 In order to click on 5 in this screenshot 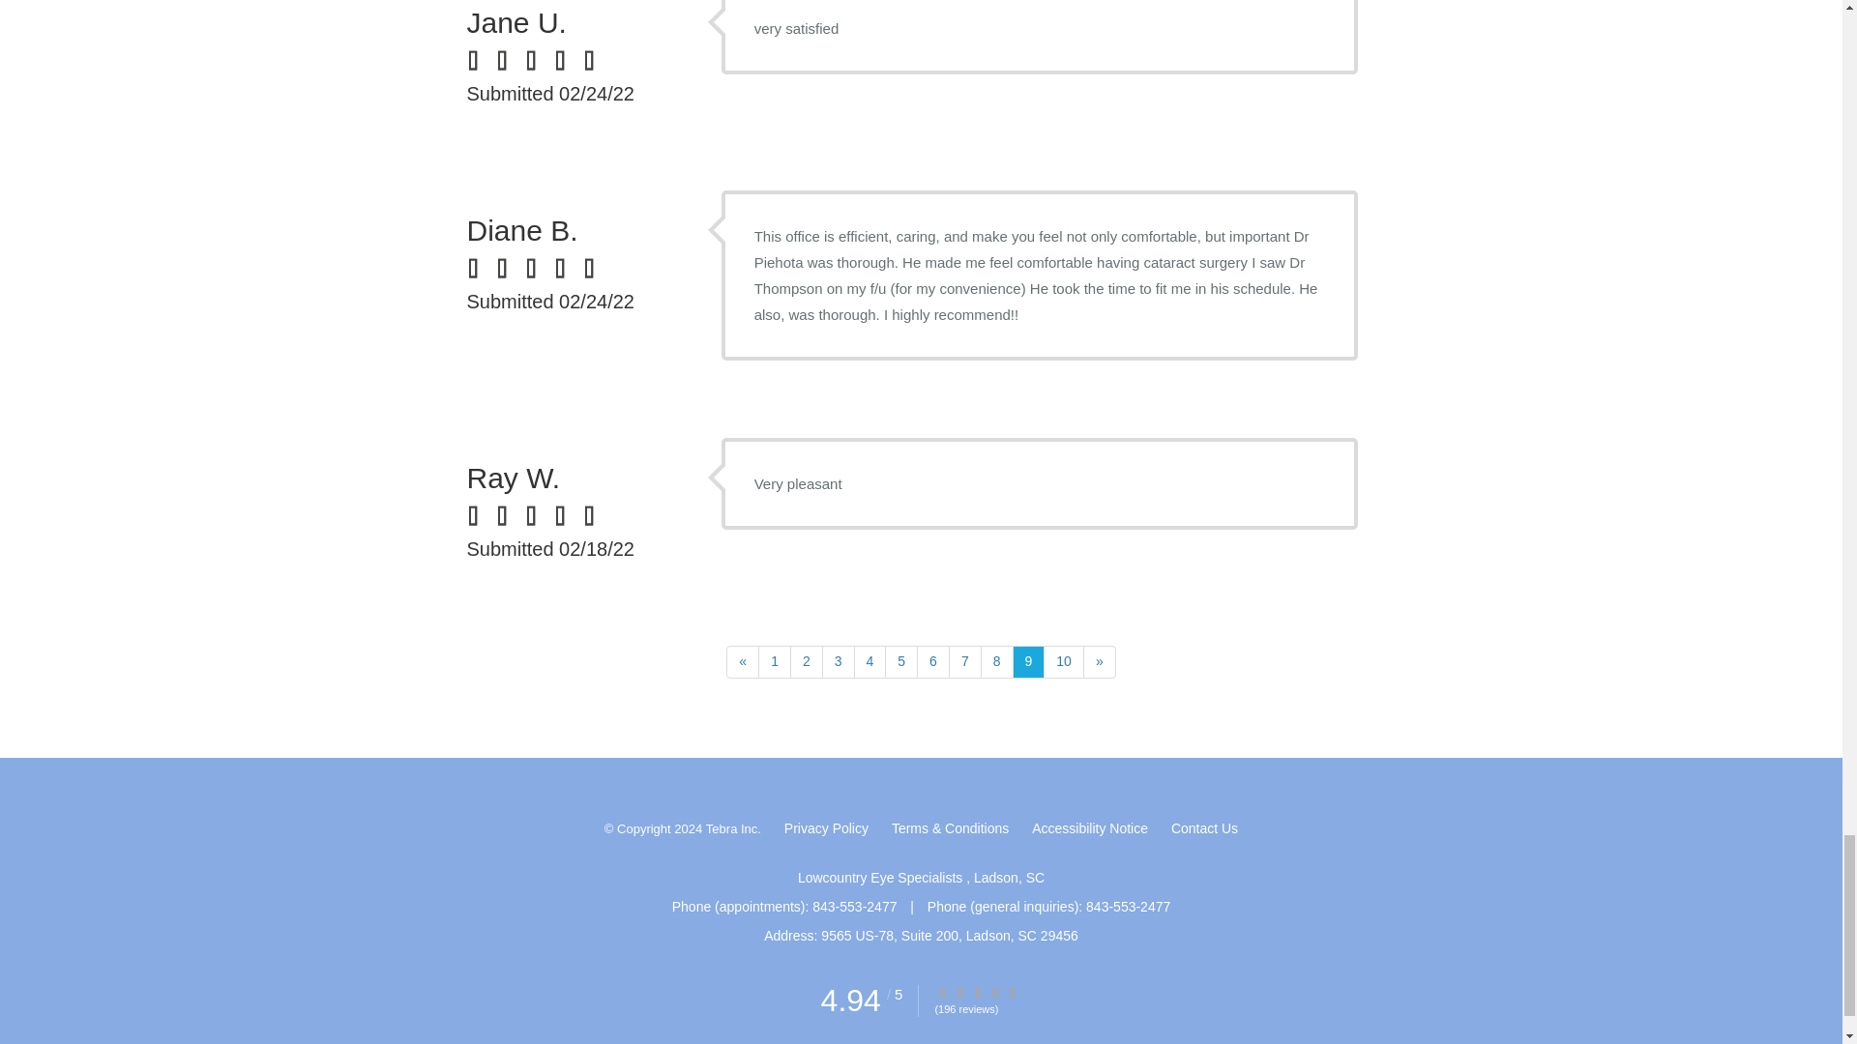, I will do `click(901, 662)`.